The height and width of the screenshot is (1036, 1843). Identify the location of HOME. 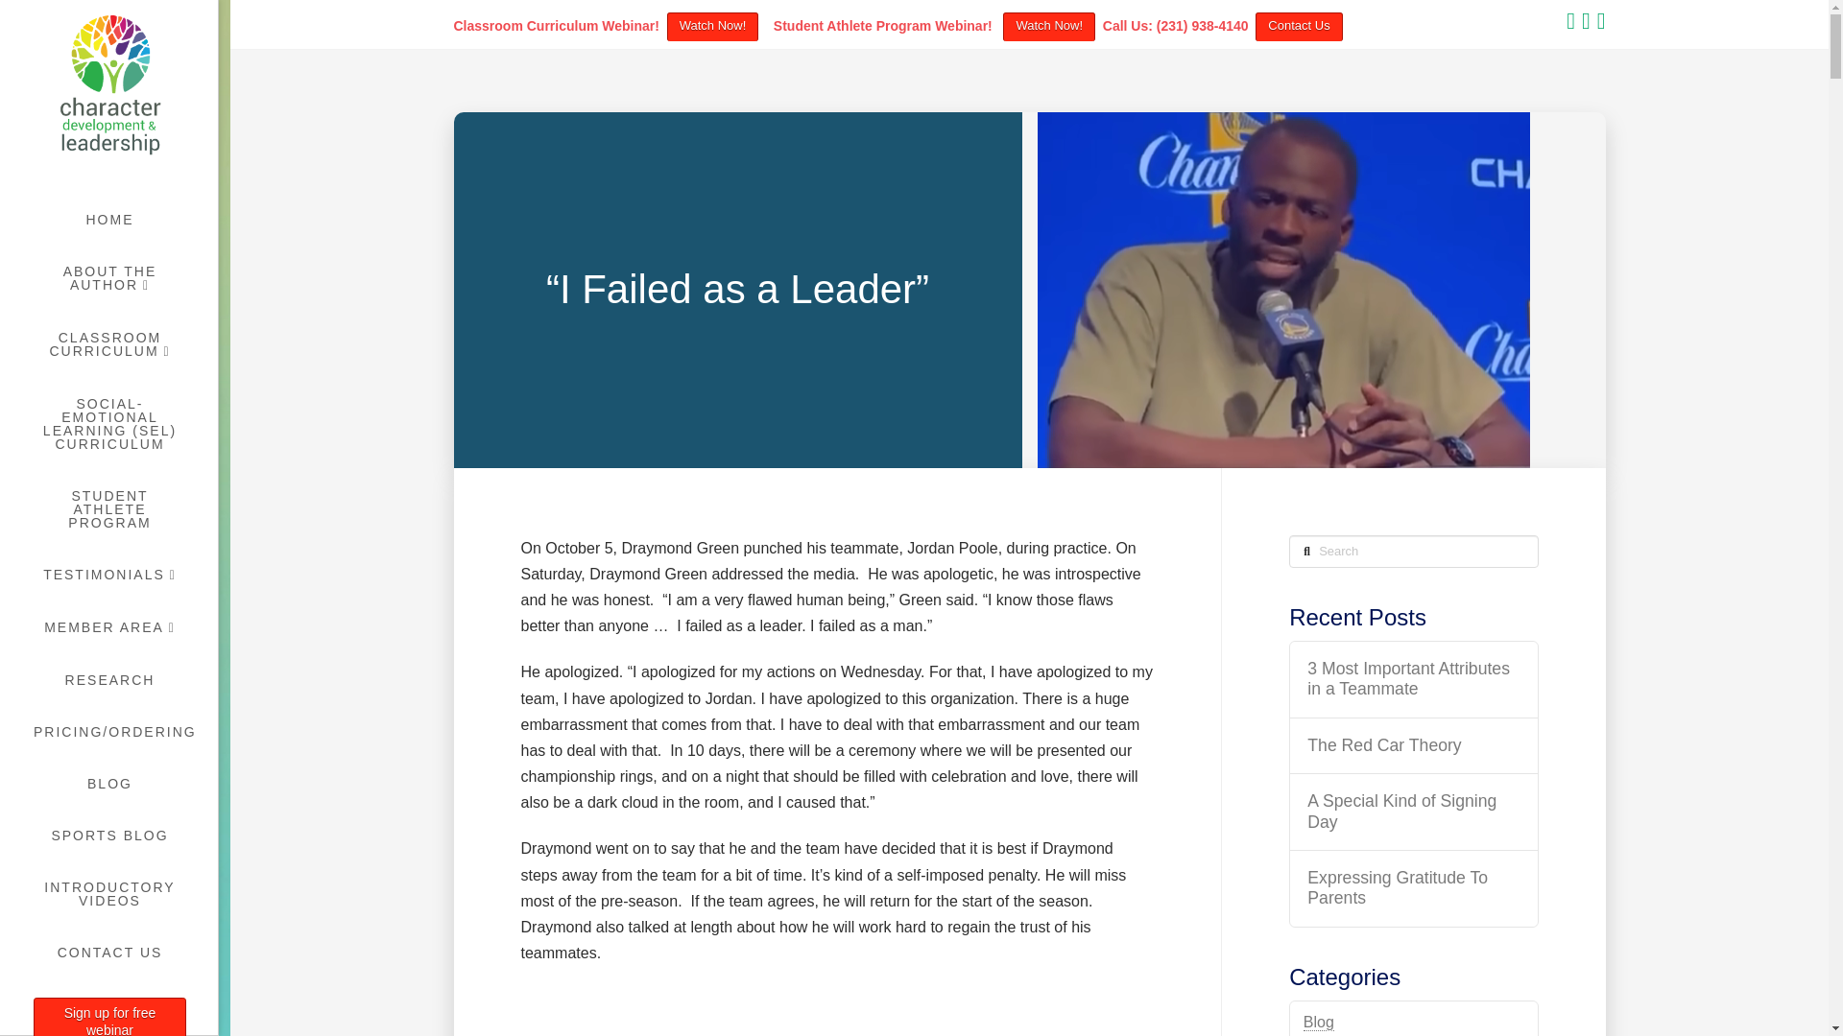
(108, 219).